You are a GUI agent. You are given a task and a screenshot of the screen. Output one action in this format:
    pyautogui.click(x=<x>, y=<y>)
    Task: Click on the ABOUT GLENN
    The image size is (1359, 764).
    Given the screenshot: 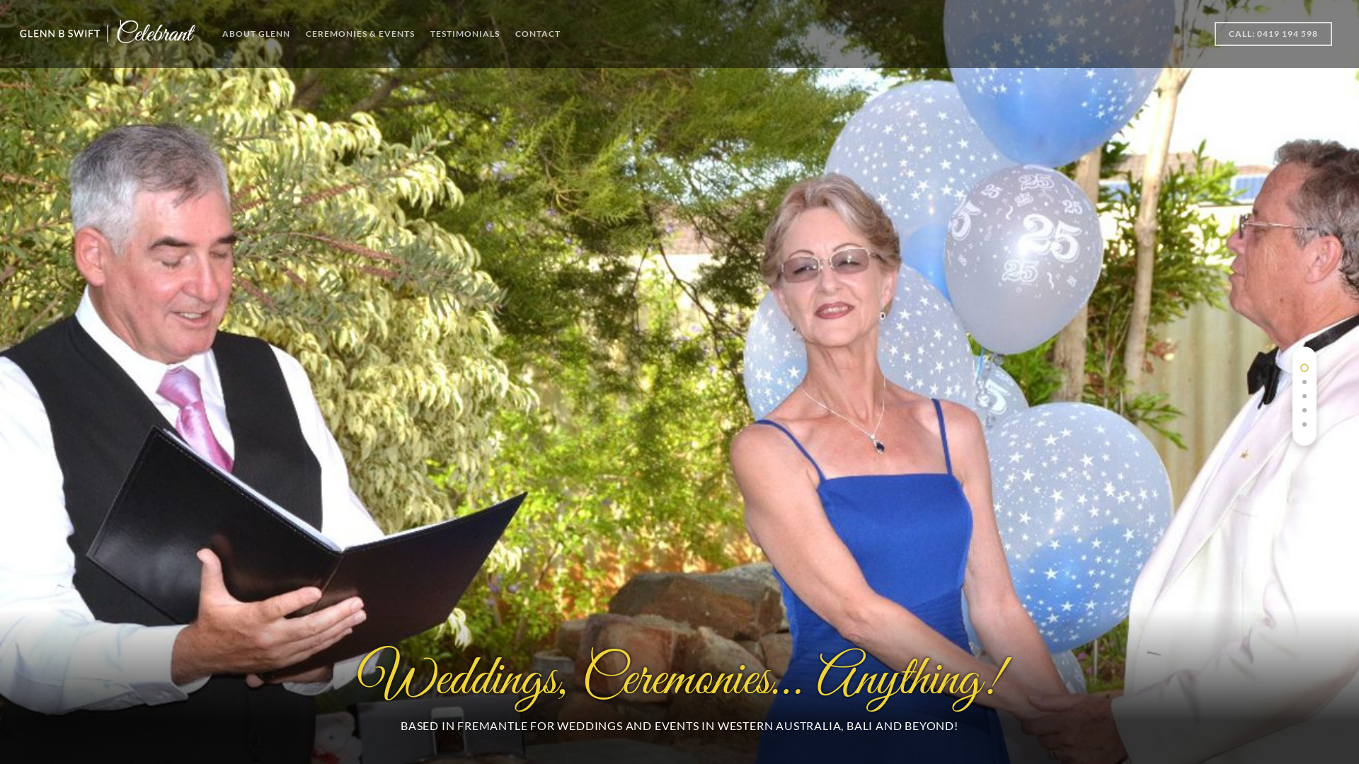 What is the action you would take?
    pyautogui.click(x=256, y=35)
    